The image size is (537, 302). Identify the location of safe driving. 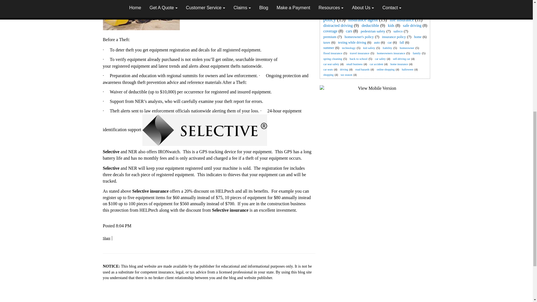
(412, 26).